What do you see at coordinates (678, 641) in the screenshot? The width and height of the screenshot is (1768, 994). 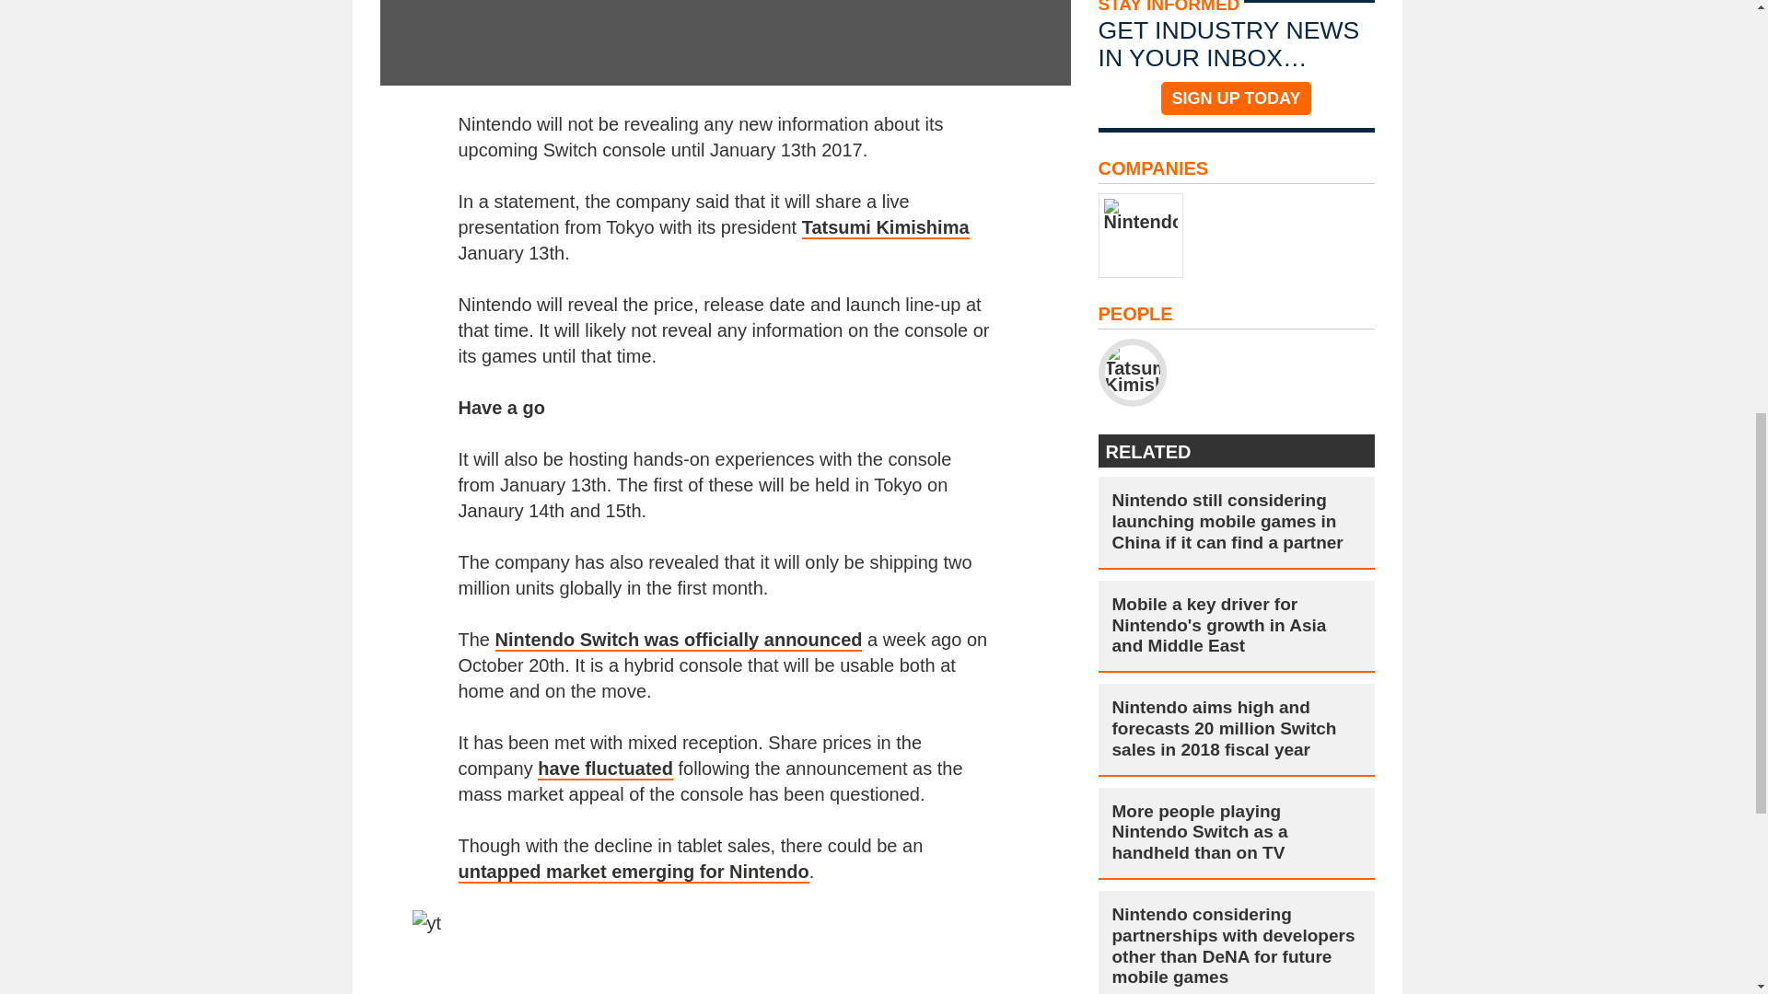 I see `Nintendo Switch was officially announced` at bounding box center [678, 641].